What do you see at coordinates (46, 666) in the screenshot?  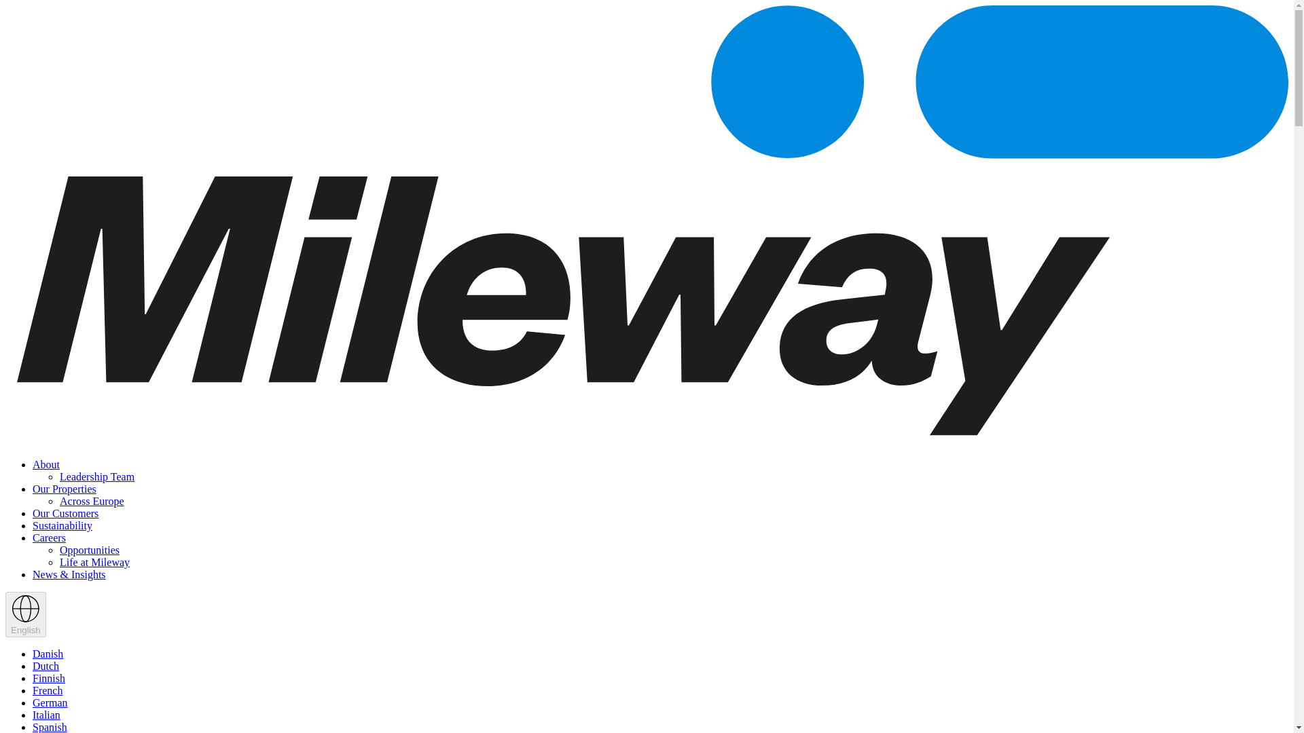 I see `Dutch` at bounding box center [46, 666].